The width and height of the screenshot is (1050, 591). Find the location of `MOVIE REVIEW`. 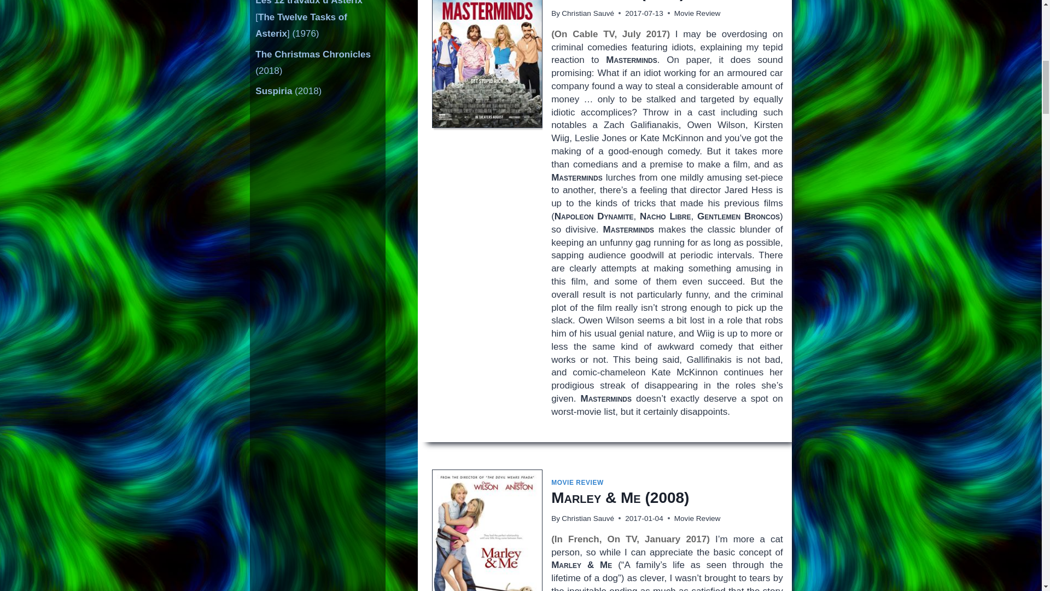

MOVIE REVIEW is located at coordinates (577, 482).